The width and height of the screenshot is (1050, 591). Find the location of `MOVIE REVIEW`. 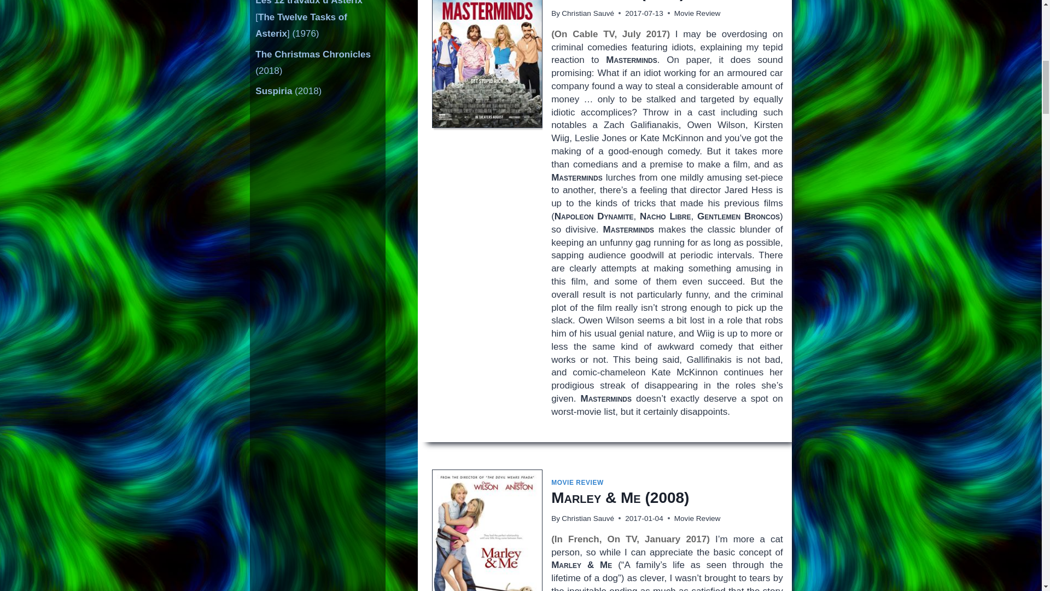

MOVIE REVIEW is located at coordinates (577, 482).